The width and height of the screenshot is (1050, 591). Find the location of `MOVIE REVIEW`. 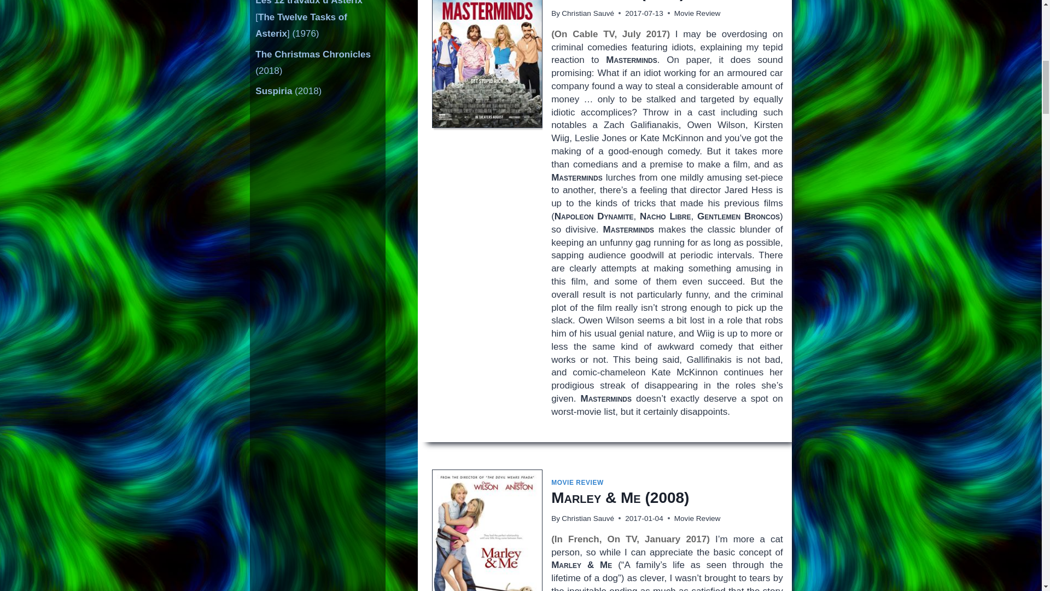

MOVIE REVIEW is located at coordinates (577, 482).